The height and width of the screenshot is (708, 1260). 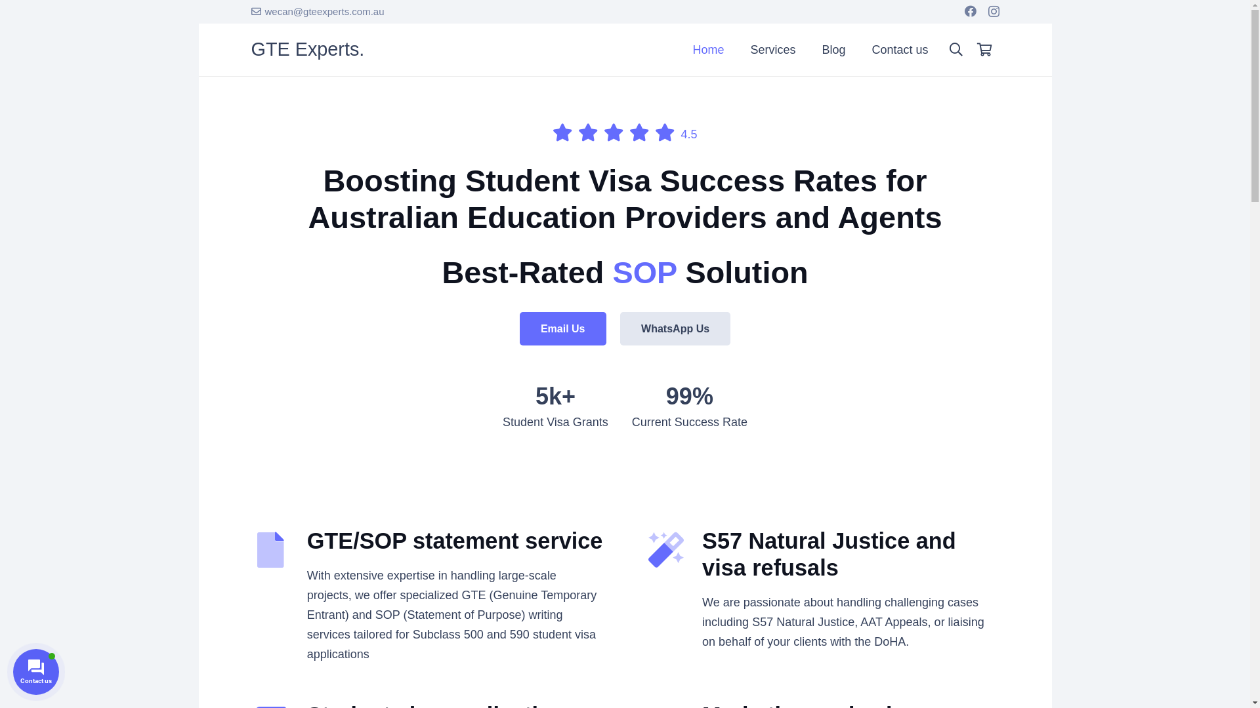 What do you see at coordinates (985, 50) in the screenshot?
I see `0` at bounding box center [985, 50].